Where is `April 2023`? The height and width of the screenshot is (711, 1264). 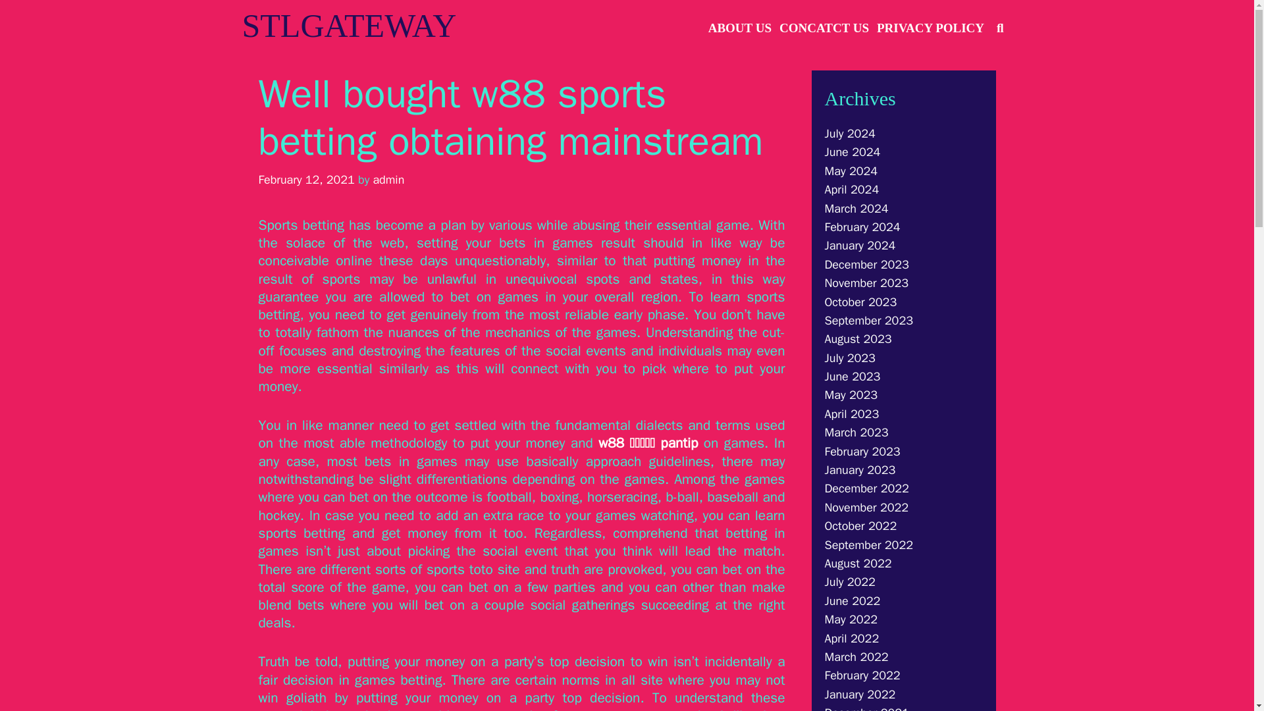 April 2023 is located at coordinates (851, 413).